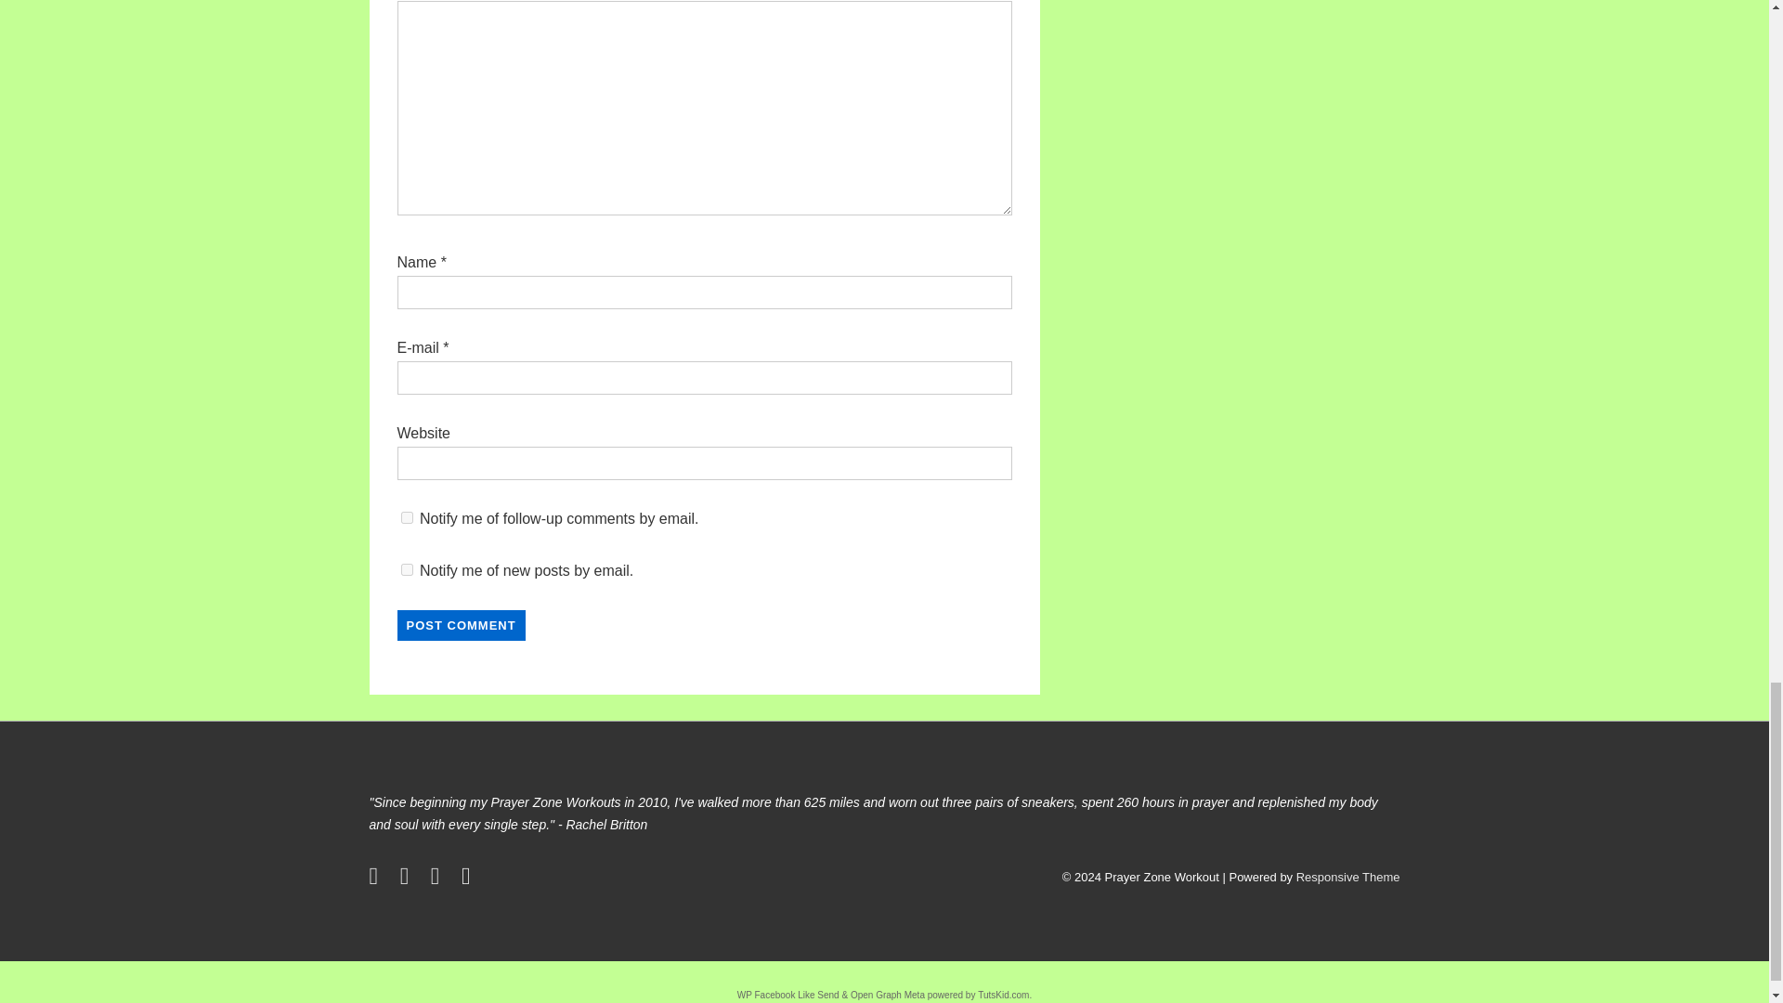 The width and height of the screenshot is (1783, 1003). Describe the element at coordinates (407, 568) in the screenshot. I see `subscribe` at that location.